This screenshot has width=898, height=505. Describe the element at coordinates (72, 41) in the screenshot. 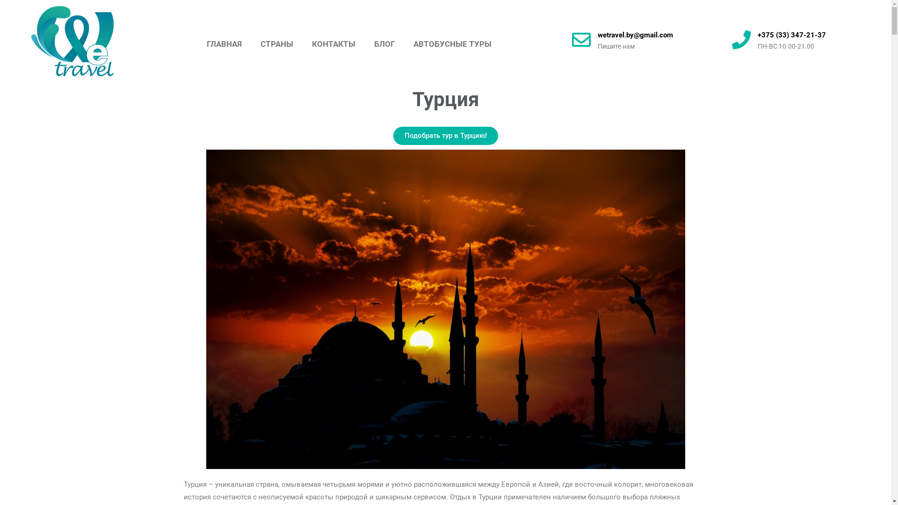

I see `Logo_We travel_end` at that location.